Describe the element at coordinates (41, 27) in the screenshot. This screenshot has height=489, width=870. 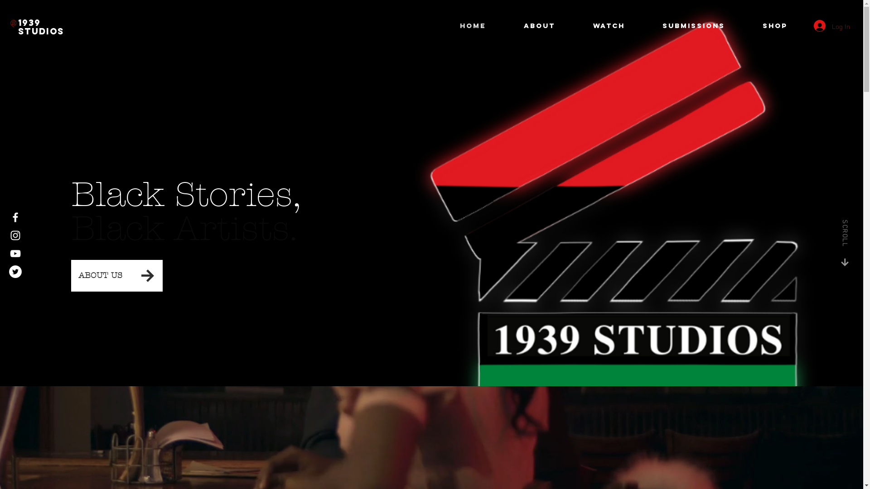
I see `1939 Studios` at that location.